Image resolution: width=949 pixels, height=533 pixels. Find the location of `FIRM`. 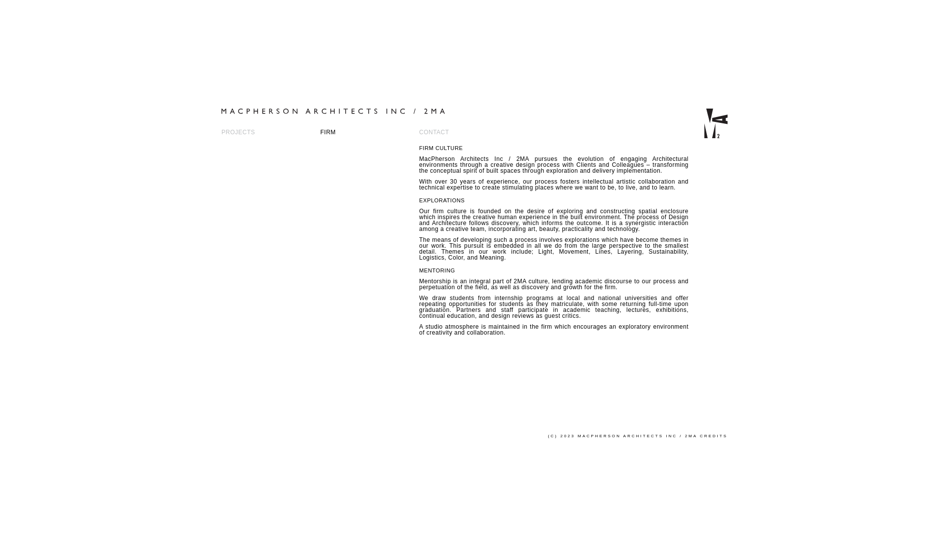

FIRM is located at coordinates (328, 132).